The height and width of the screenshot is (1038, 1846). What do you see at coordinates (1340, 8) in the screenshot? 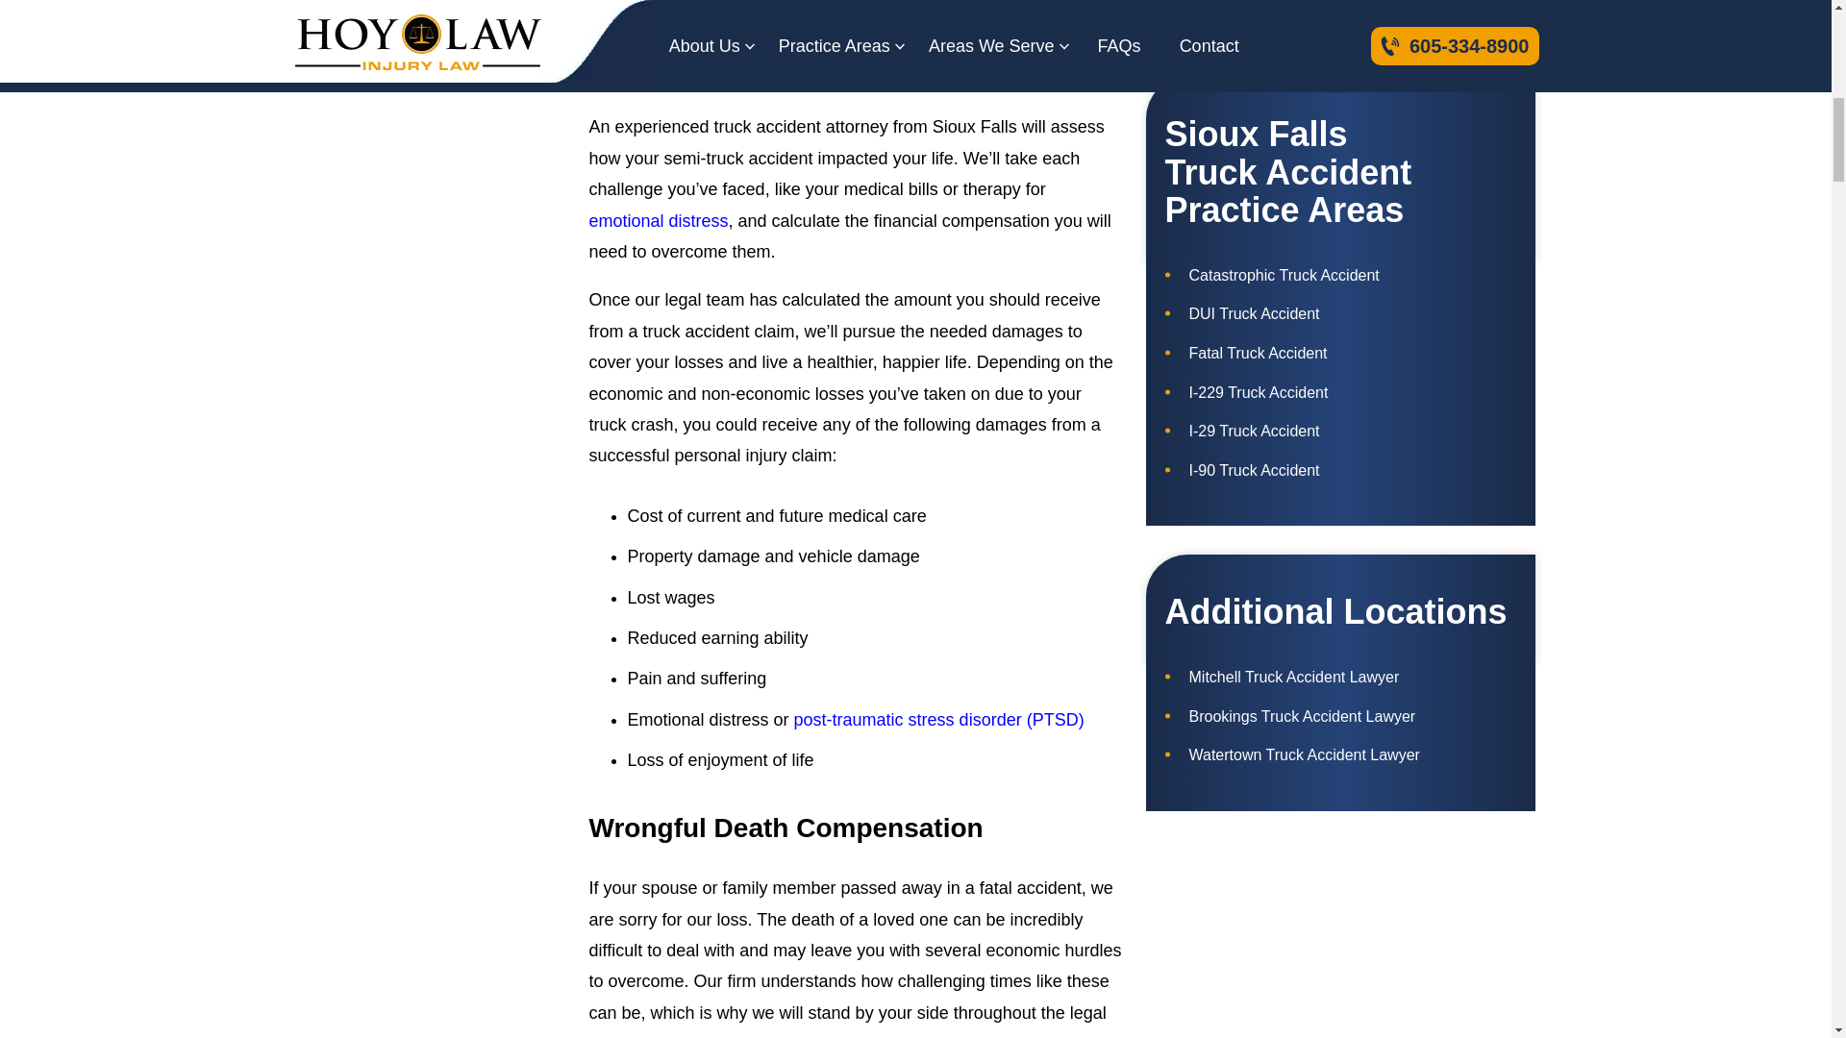
I see `Get Help Now` at bounding box center [1340, 8].